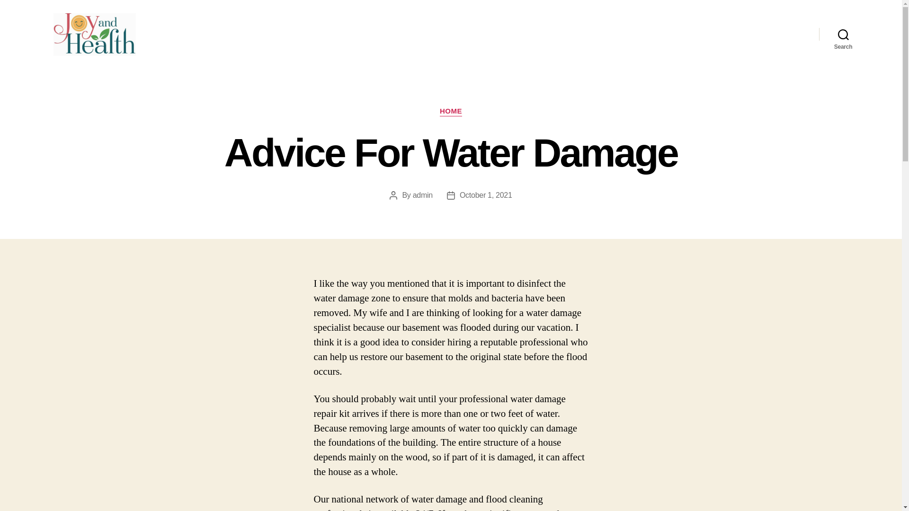 The image size is (909, 511). I want to click on Search, so click(843, 34).